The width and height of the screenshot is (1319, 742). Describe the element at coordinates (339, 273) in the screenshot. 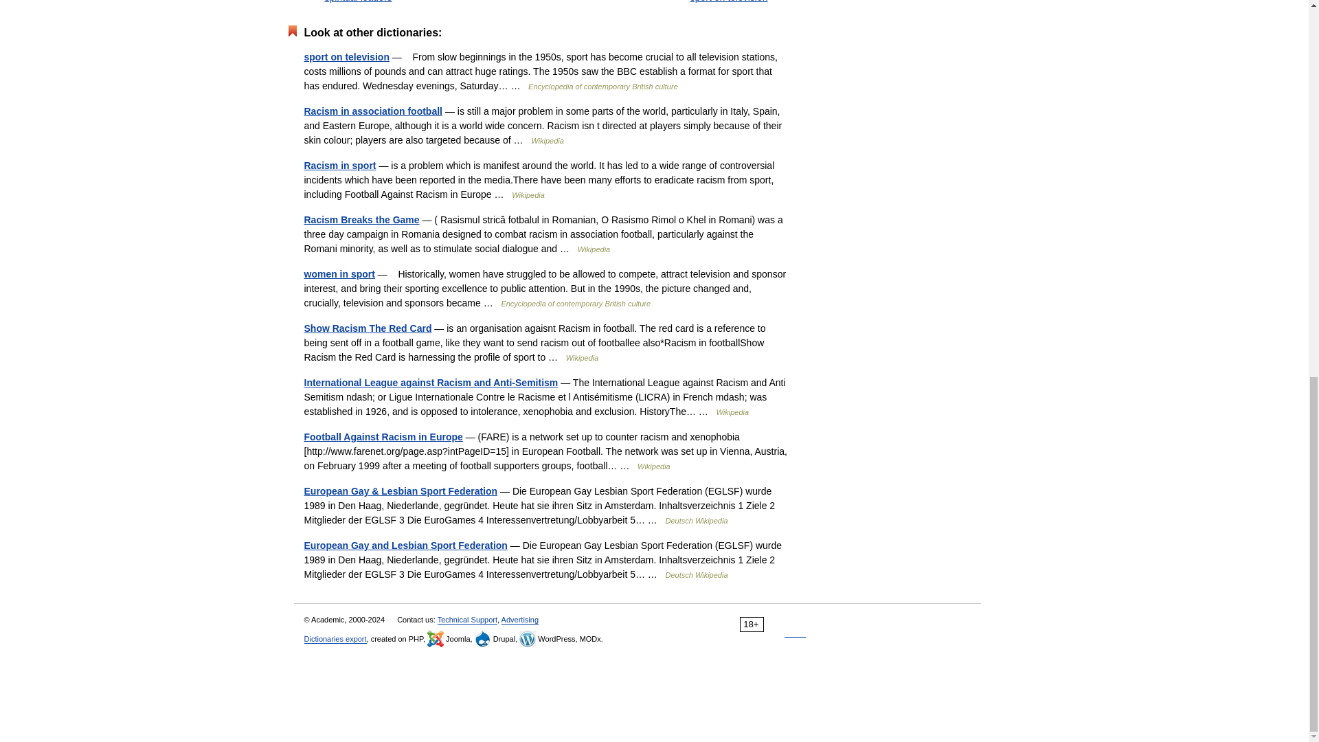

I see `women in sport` at that location.